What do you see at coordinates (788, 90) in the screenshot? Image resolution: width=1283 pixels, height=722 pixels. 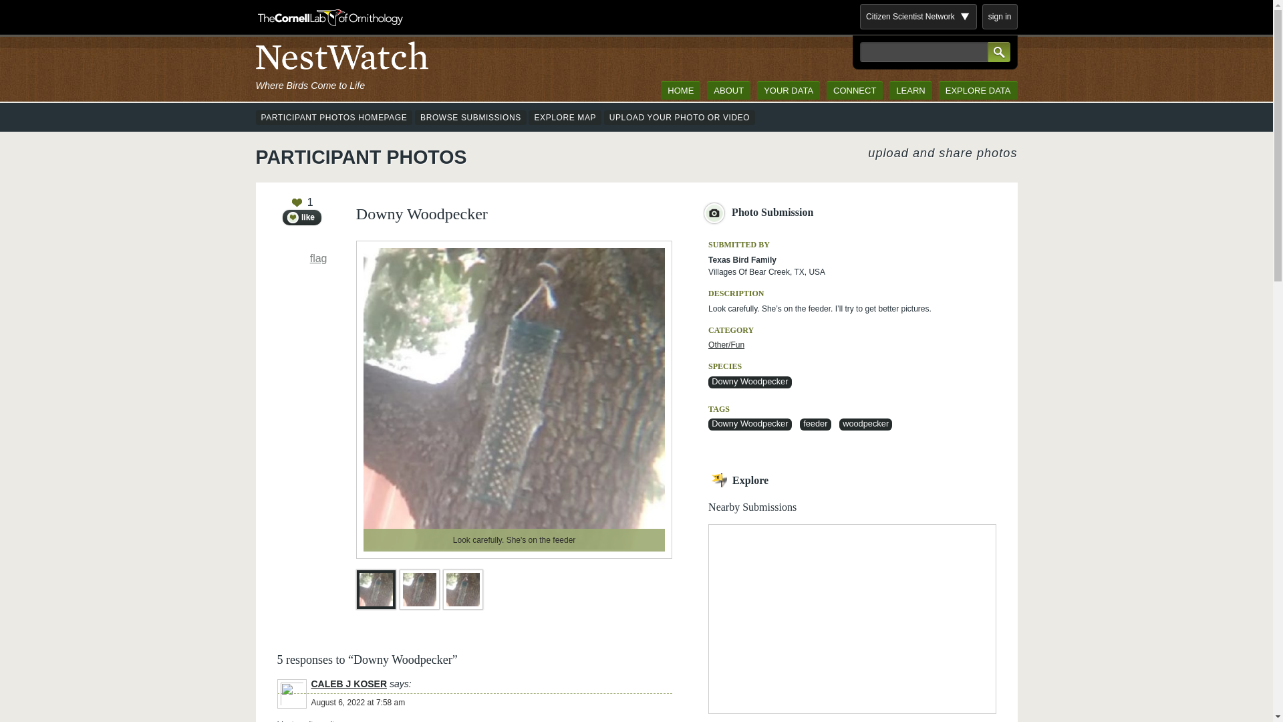 I see `YOUR DATA` at bounding box center [788, 90].